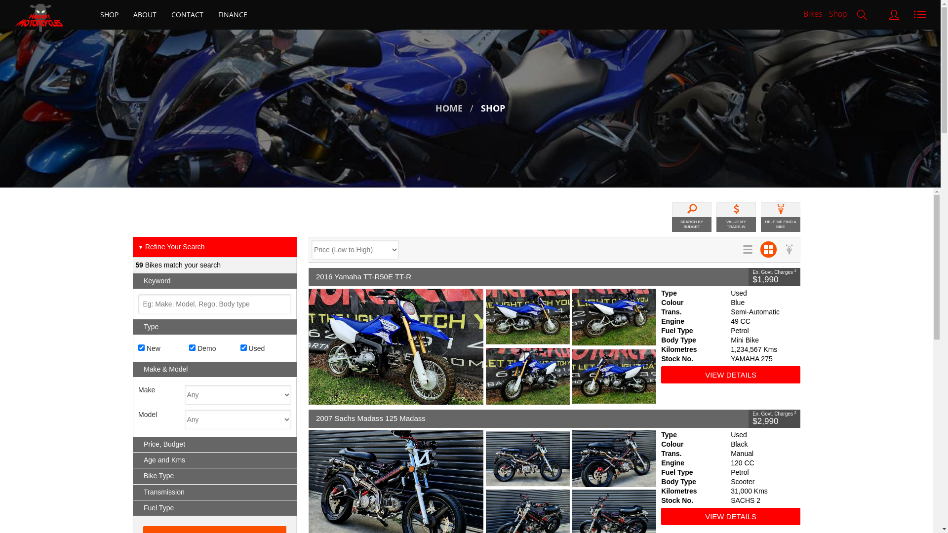 The height and width of the screenshot is (533, 948). What do you see at coordinates (838, 14) in the screenshot?
I see `Shop` at bounding box center [838, 14].